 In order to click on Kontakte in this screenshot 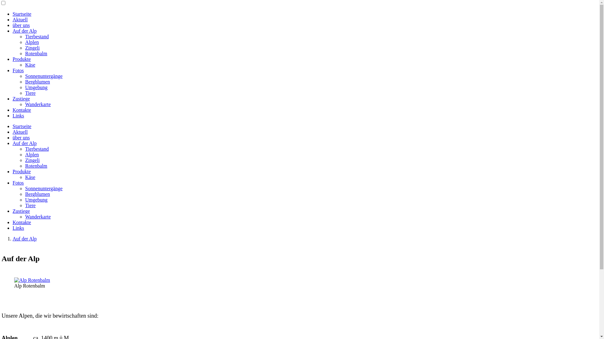, I will do `click(22, 110)`.